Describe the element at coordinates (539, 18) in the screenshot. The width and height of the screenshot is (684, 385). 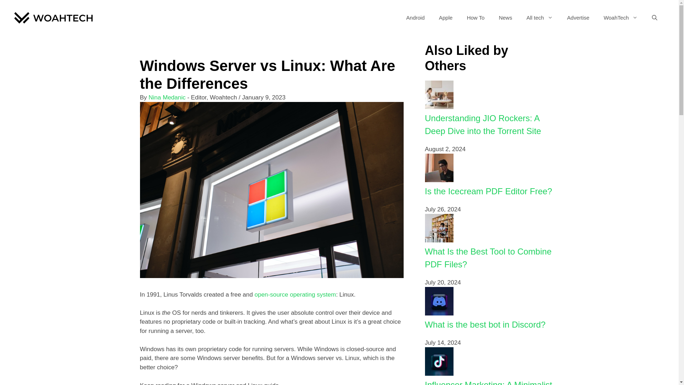
I see `All tech` at that location.